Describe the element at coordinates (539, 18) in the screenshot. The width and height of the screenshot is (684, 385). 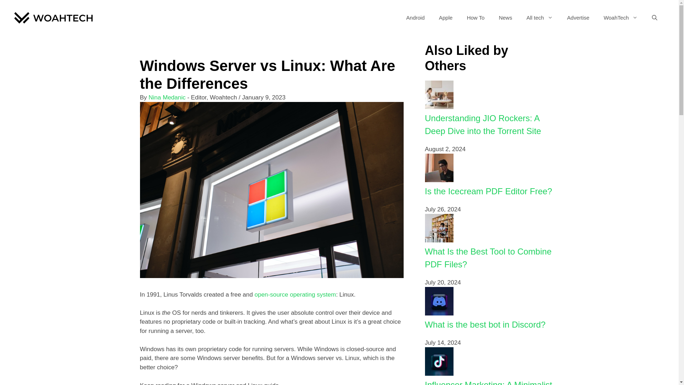
I see `All tech` at that location.